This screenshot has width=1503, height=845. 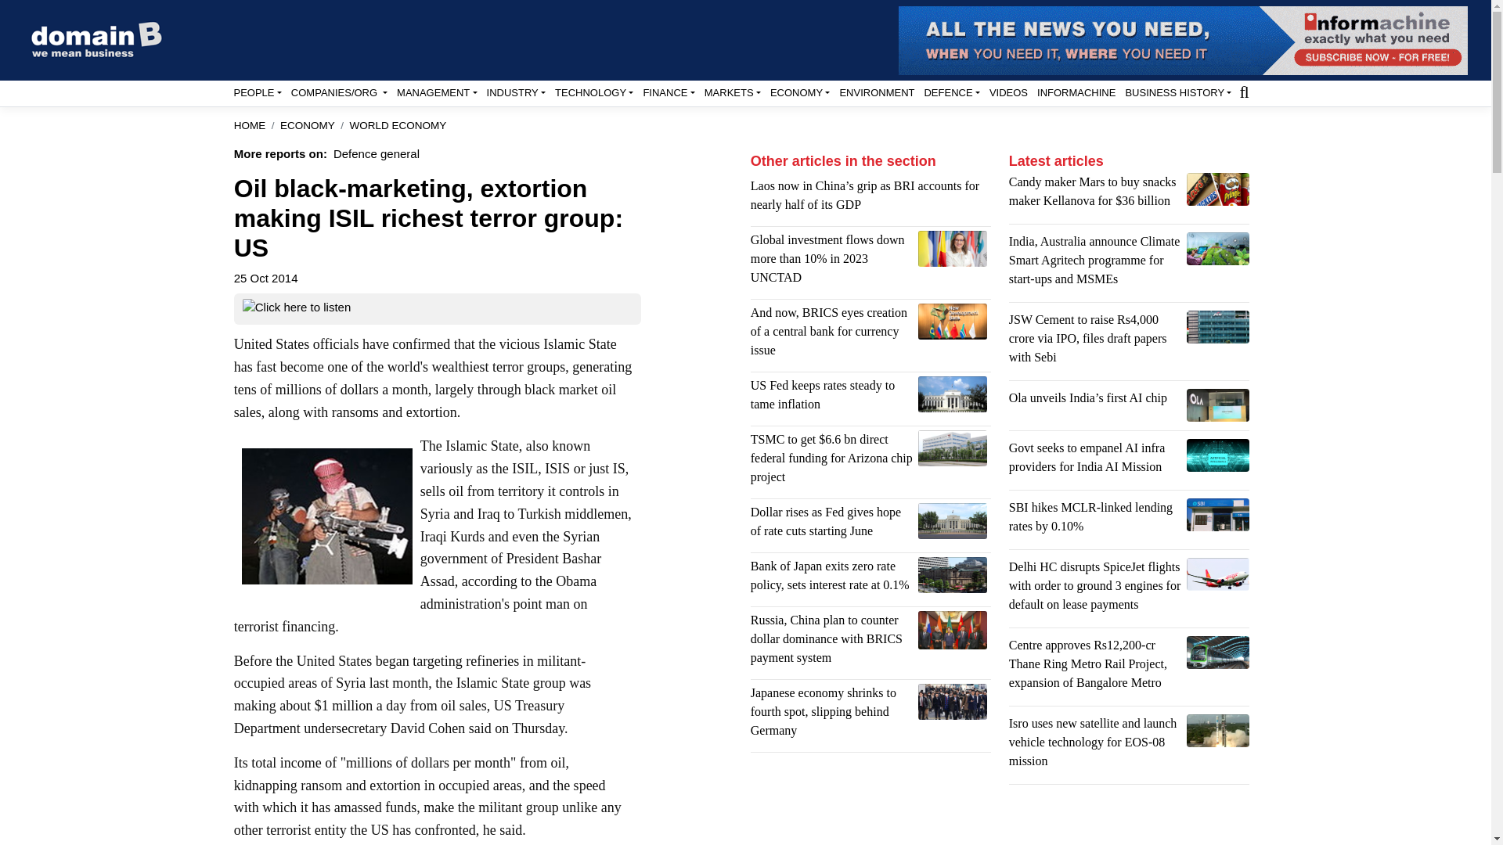 I want to click on Click here to listen, so click(x=297, y=309).